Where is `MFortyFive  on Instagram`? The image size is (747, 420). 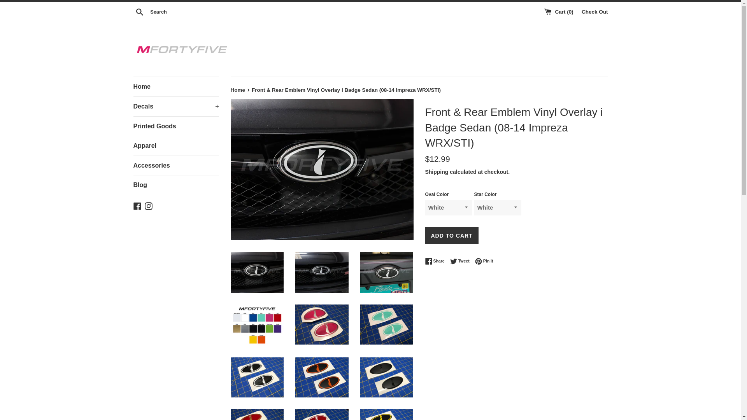 MFortyFive  on Instagram is located at coordinates (149, 205).